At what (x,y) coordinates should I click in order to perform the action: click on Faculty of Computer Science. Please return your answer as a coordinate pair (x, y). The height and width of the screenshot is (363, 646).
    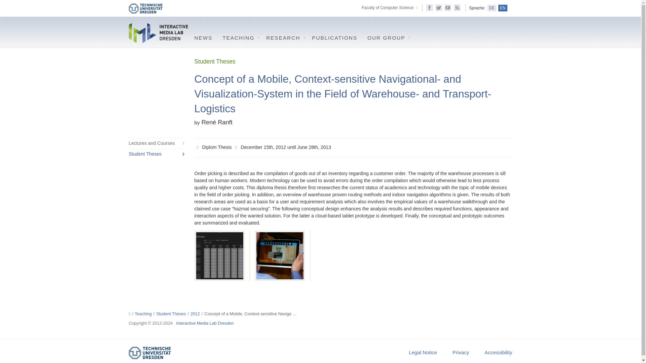
    Looking at the image, I should click on (388, 7).